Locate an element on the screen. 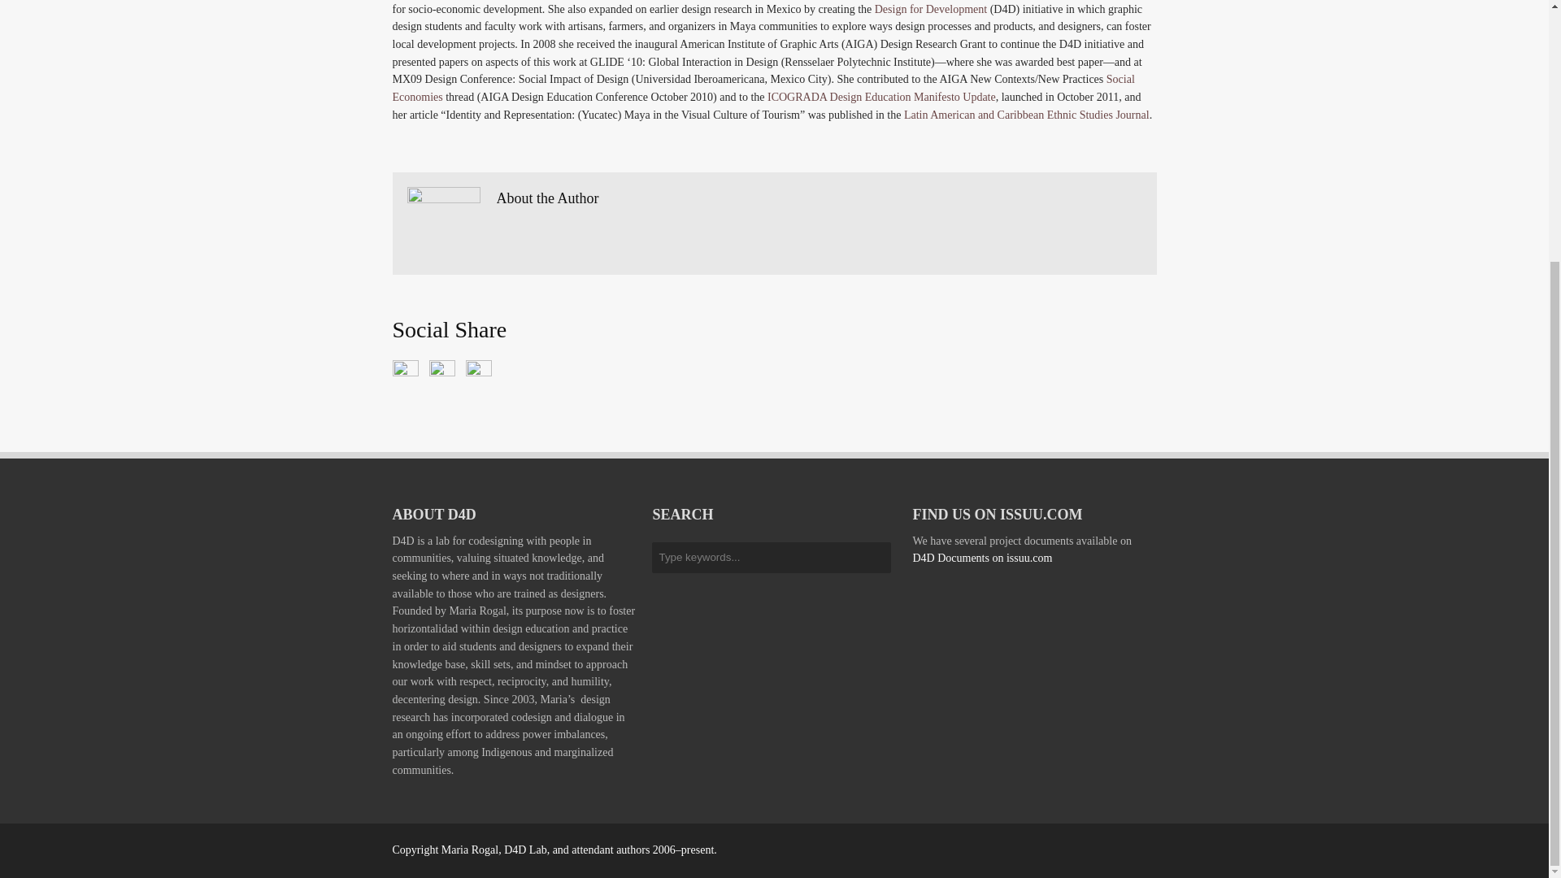 The width and height of the screenshot is (1561, 878). ICOGRADA Design Education Manifesto Update is located at coordinates (881, 98).